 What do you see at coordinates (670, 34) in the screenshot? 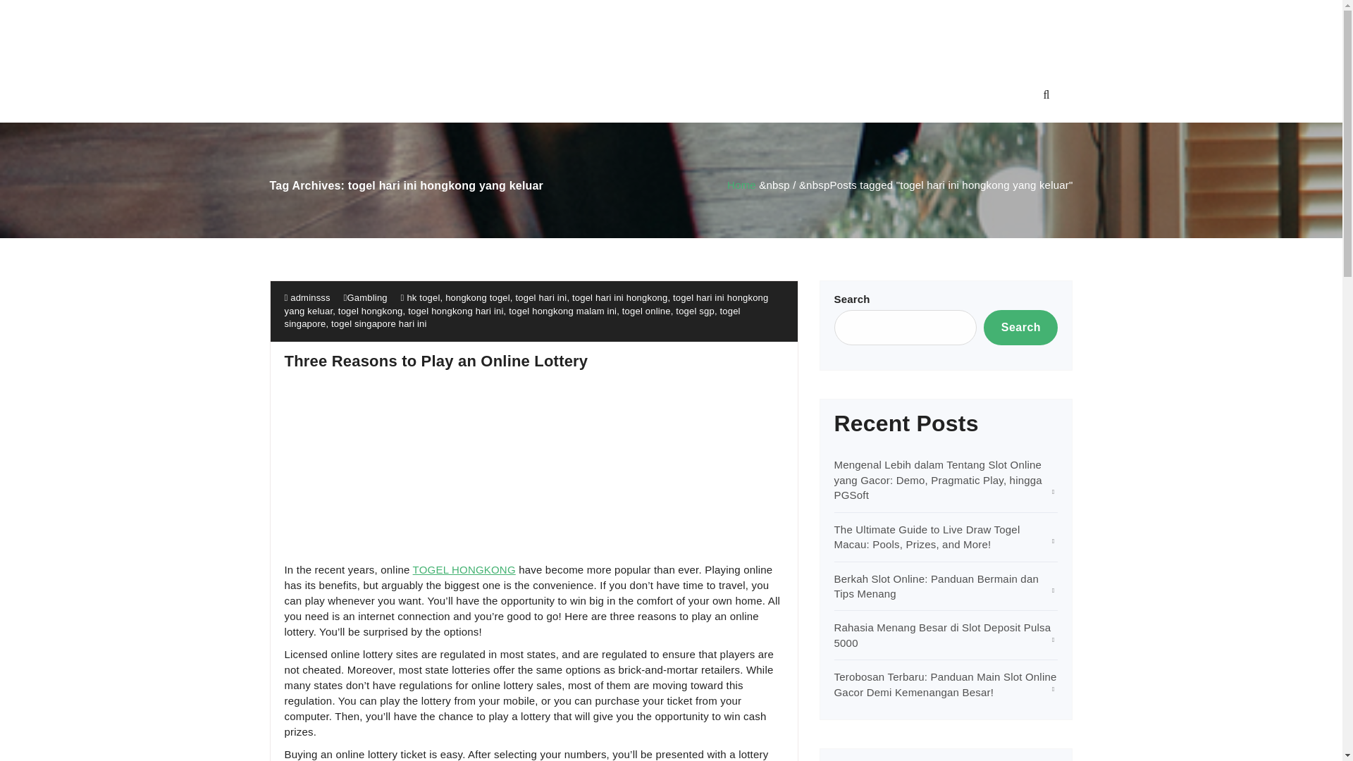
I see `piadasidiotas` at bounding box center [670, 34].